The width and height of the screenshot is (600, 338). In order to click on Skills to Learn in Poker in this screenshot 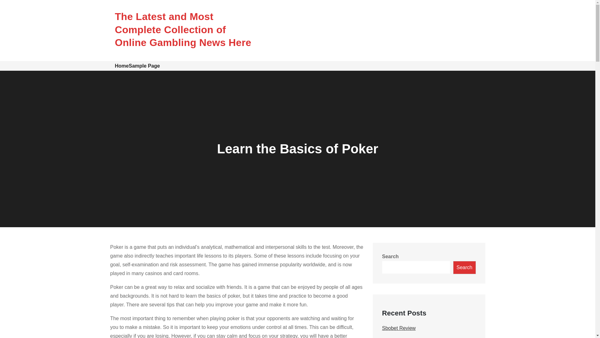, I will do `click(407, 337)`.